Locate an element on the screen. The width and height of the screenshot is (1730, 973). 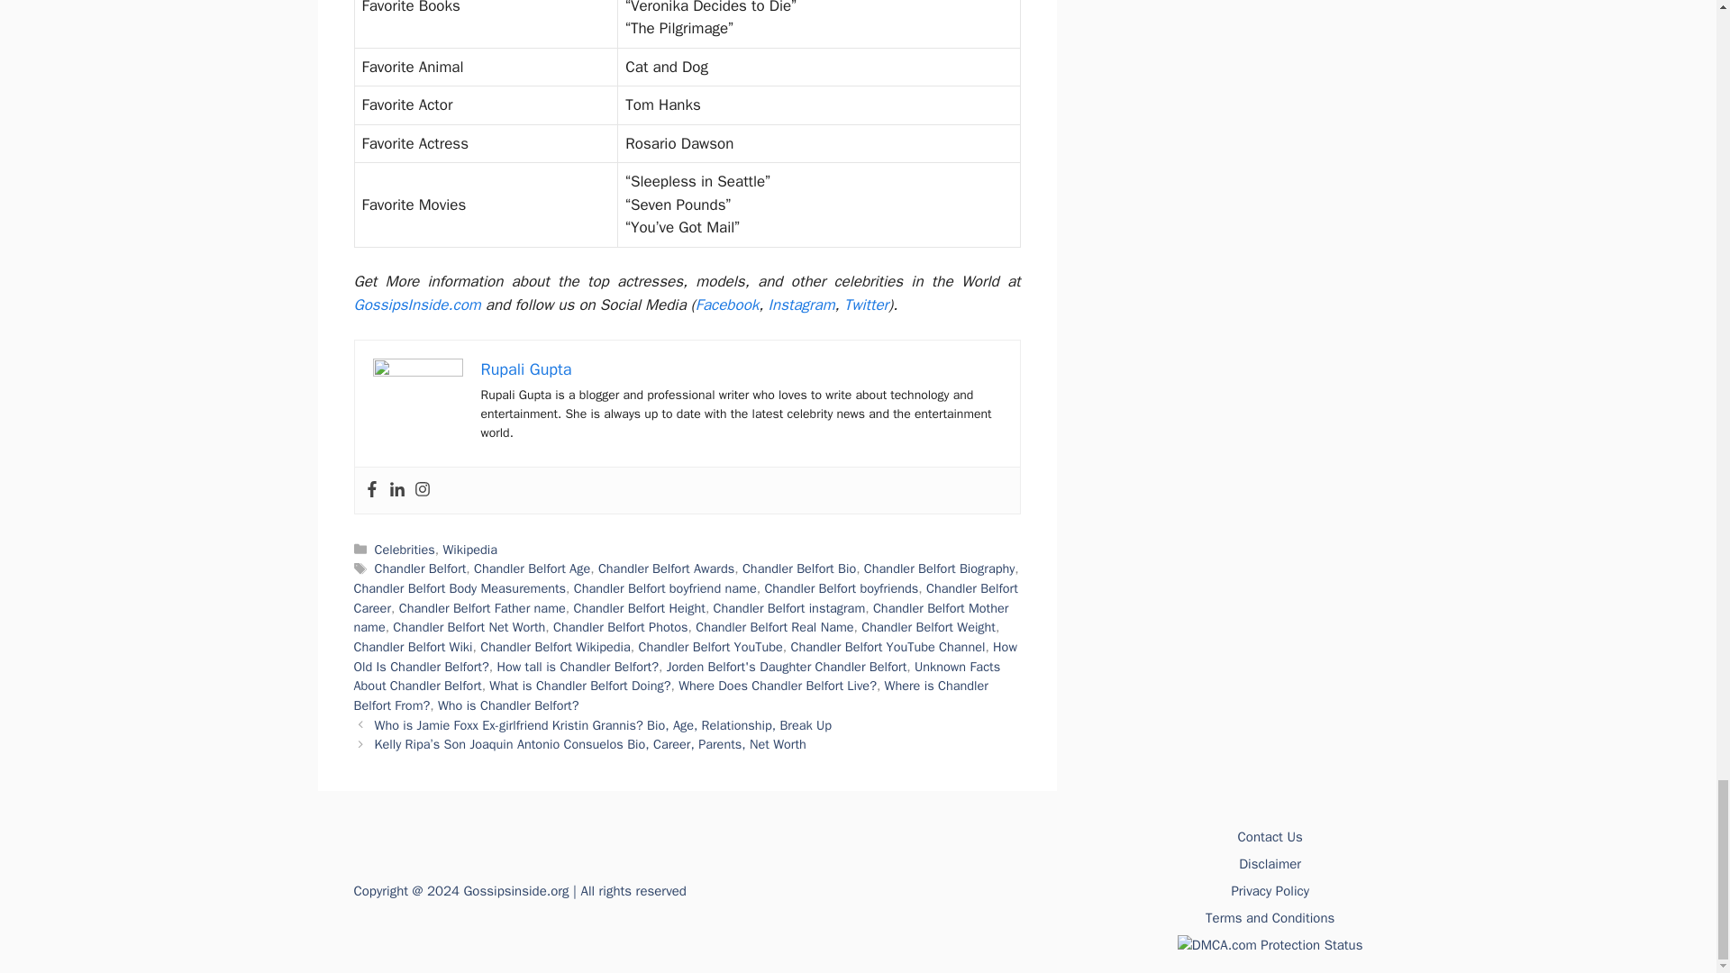
Facebook is located at coordinates (726, 305).